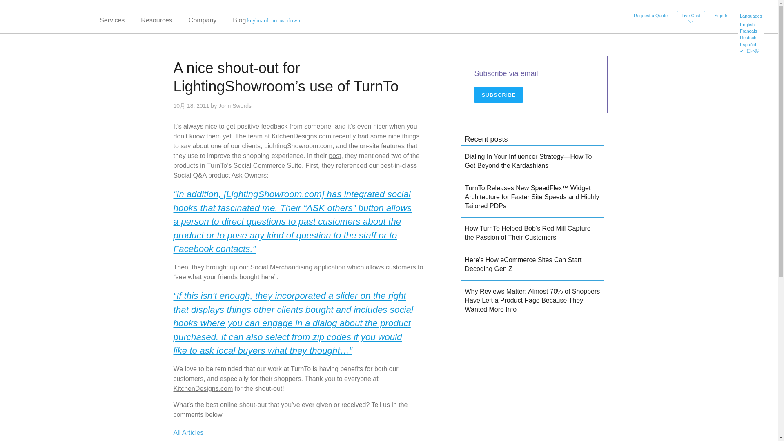 The height and width of the screenshot is (441, 784). Describe the element at coordinates (281, 267) in the screenshot. I see `Social Merchandising` at that location.